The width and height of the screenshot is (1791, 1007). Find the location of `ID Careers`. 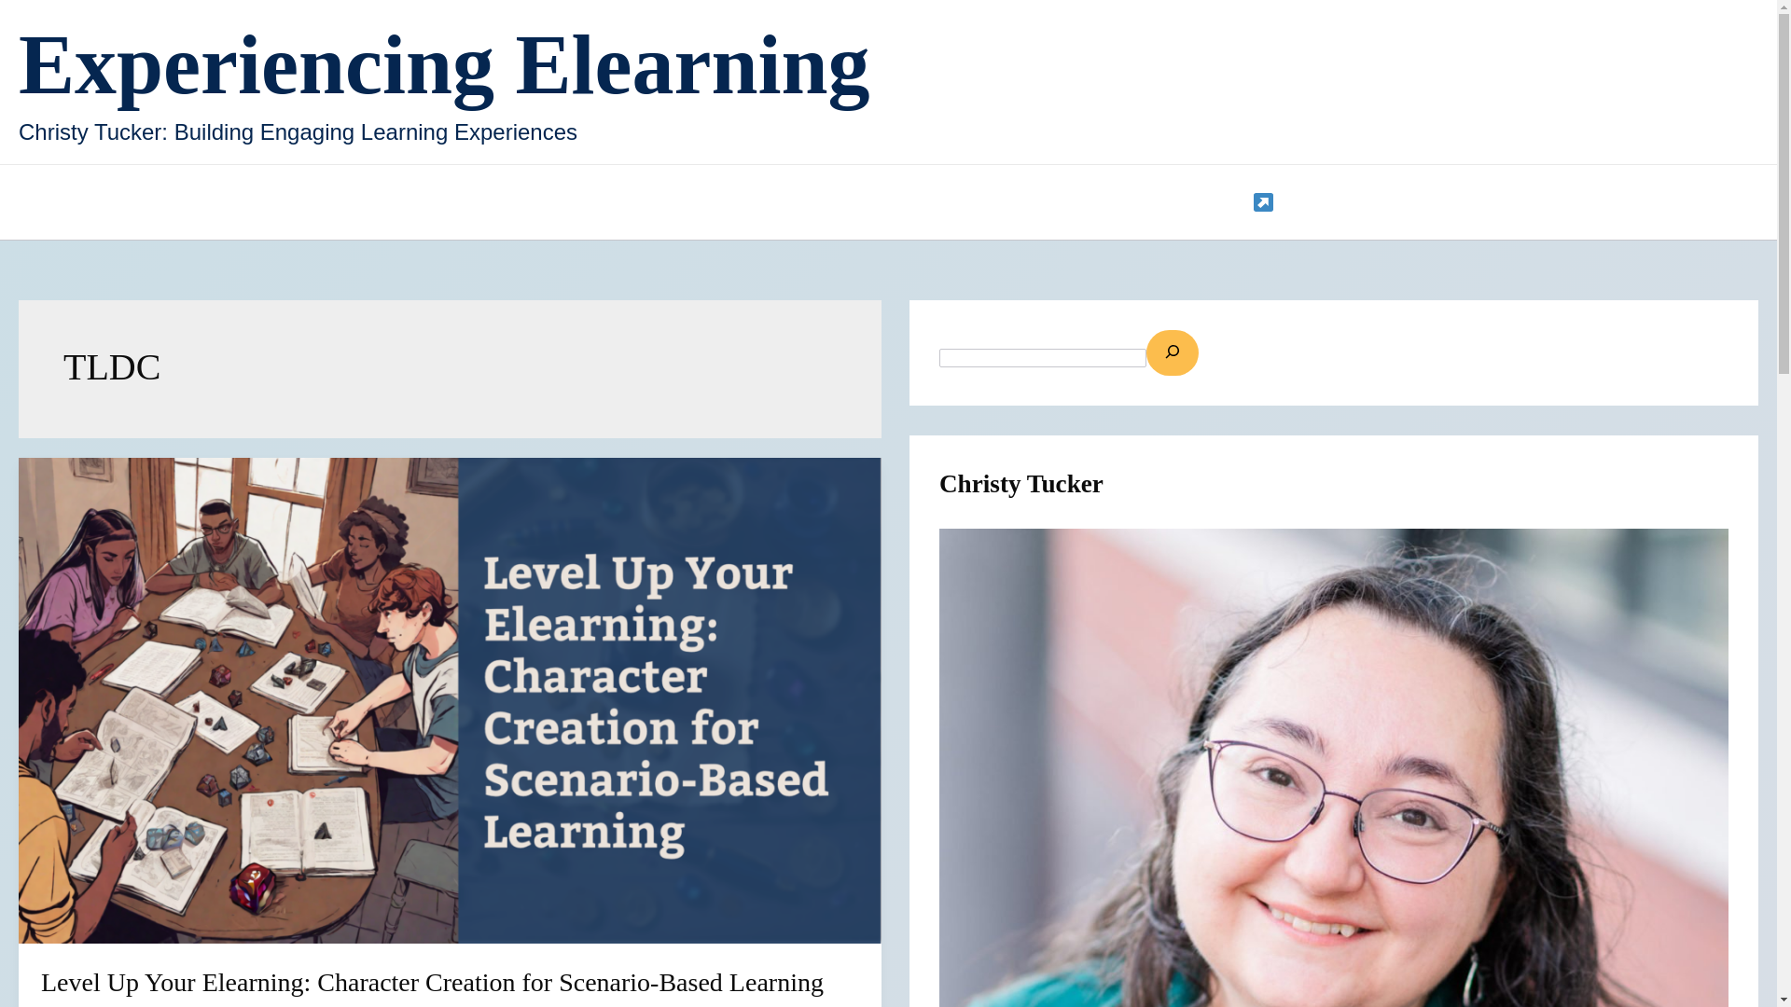

ID Careers is located at coordinates (988, 202).